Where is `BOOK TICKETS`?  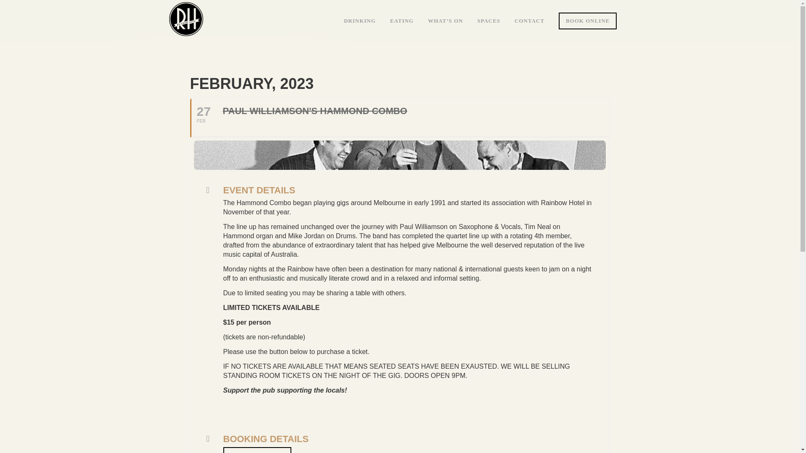 BOOK TICKETS is located at coordinates (257, 450).